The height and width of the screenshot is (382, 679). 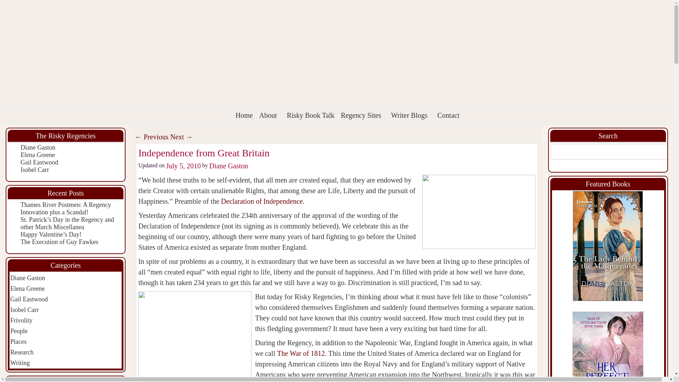 What do you see at coordinates (39, 162) in the screenshot?
I see `Gail Eastwood` at bounding box center [39, 162].